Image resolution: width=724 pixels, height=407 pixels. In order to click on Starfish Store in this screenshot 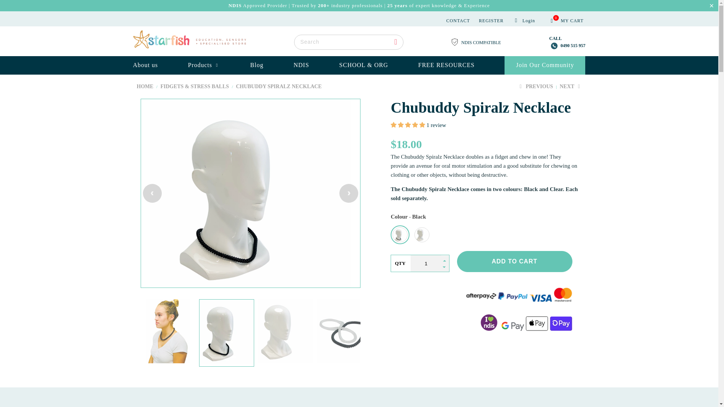, I will do `click(189, 42)`.